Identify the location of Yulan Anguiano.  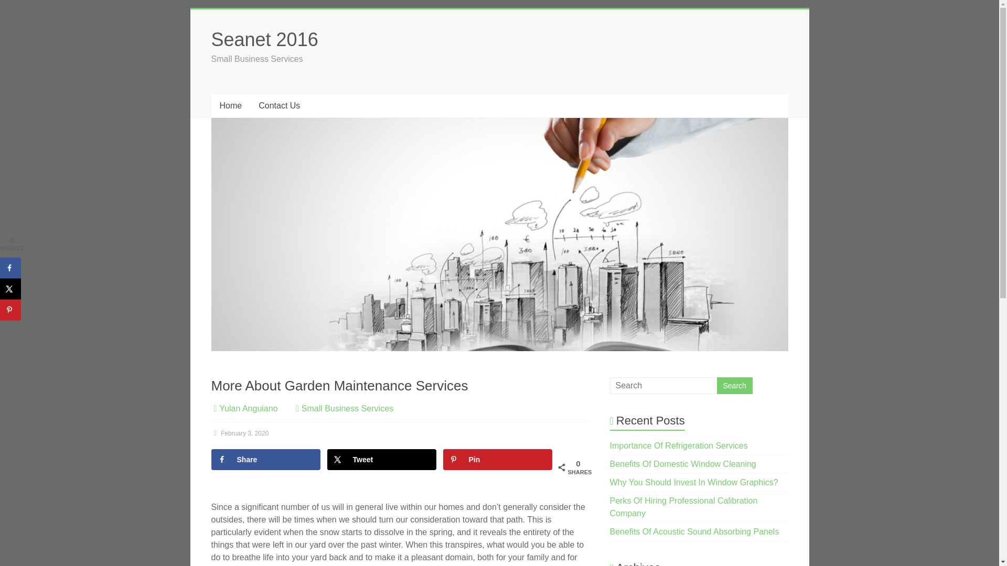
(249, 409).